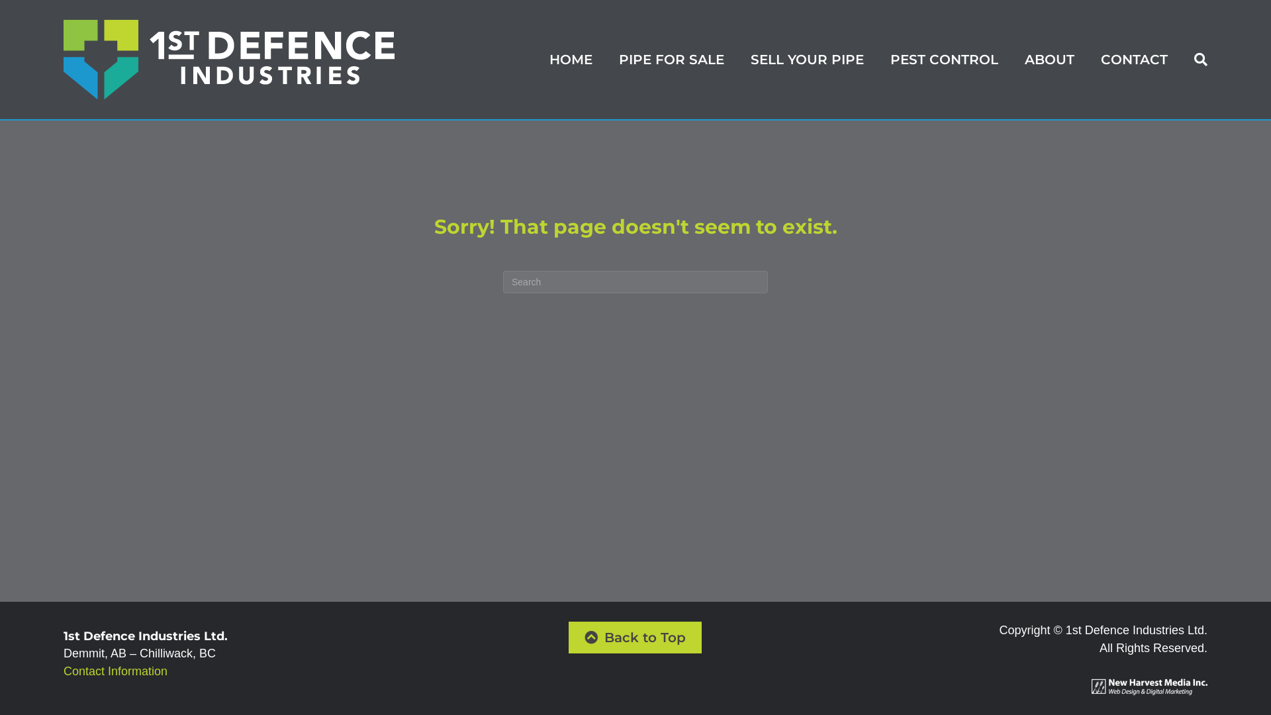 This screenshot has height=715, width=1271. Describe the element at coordinates (1050, 60) in the screenshot. I see `ABOUT` at that location.